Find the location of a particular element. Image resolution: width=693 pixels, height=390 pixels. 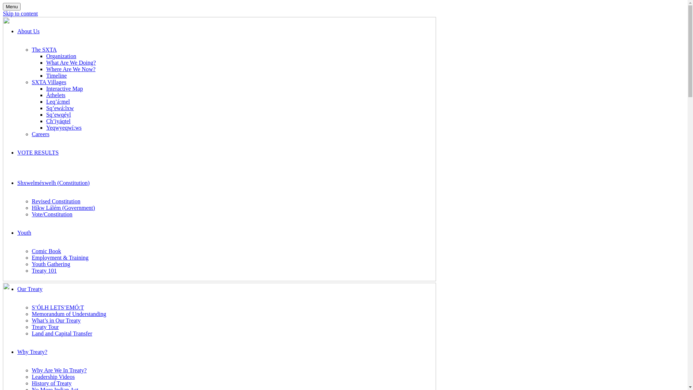

Skip to content is located at coordinates (20, 14).